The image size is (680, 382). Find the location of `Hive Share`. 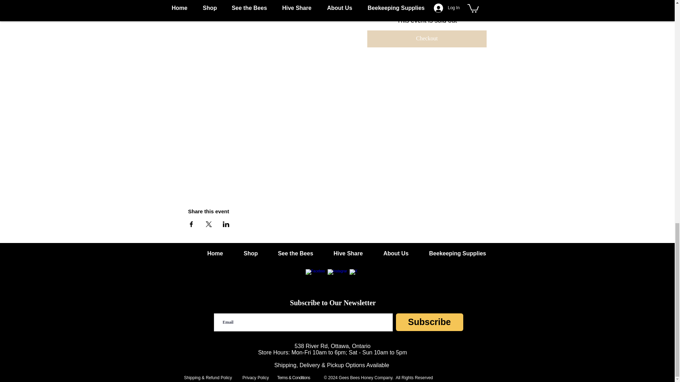

Hive Share is located at coordinates (348, 253).